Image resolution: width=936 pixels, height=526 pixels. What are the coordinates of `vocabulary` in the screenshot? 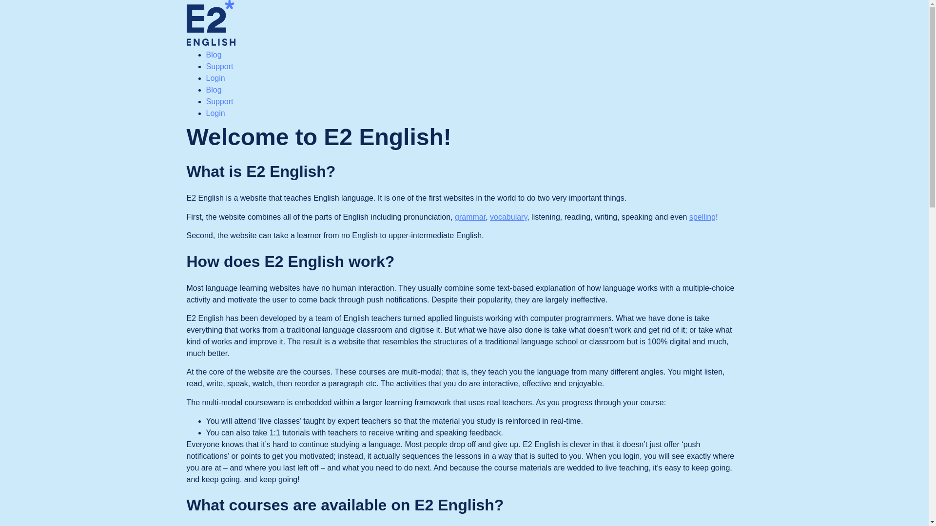 It's located at (508, 217).